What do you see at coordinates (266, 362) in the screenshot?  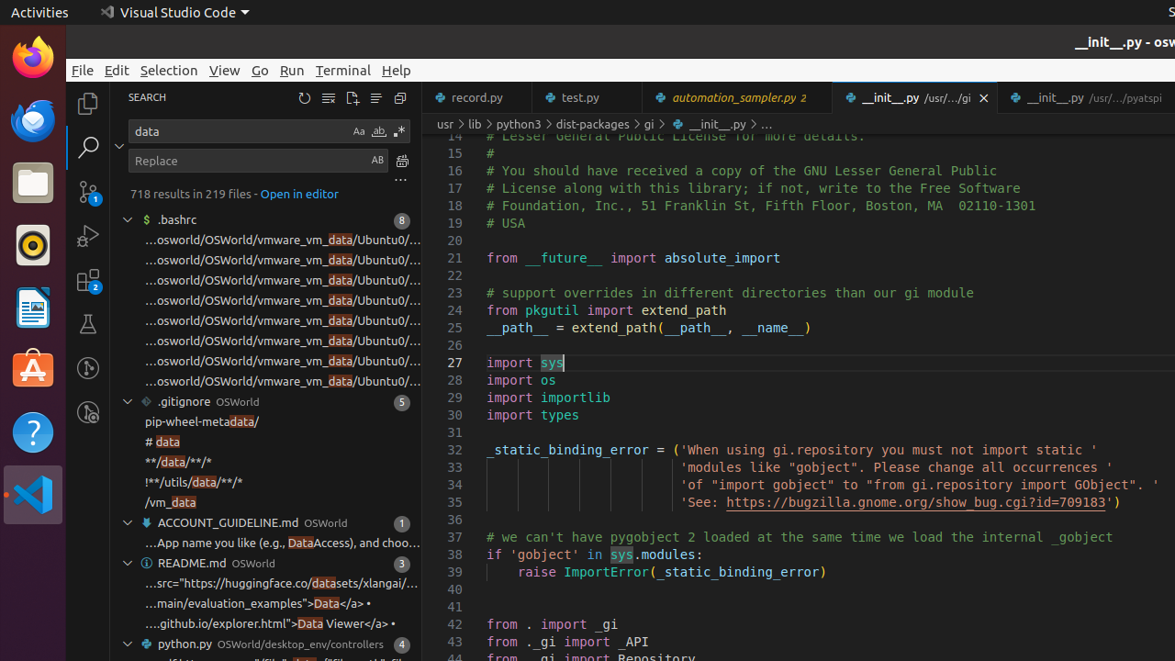 I see `'# vmrun -T ws start /home/PJLAB/luyi1/osworld/OSWorld/vmware_vm_data/Ubuntu0/Ubuntu0.vmx' at column 65 found data` at bounding box center [266, 362].